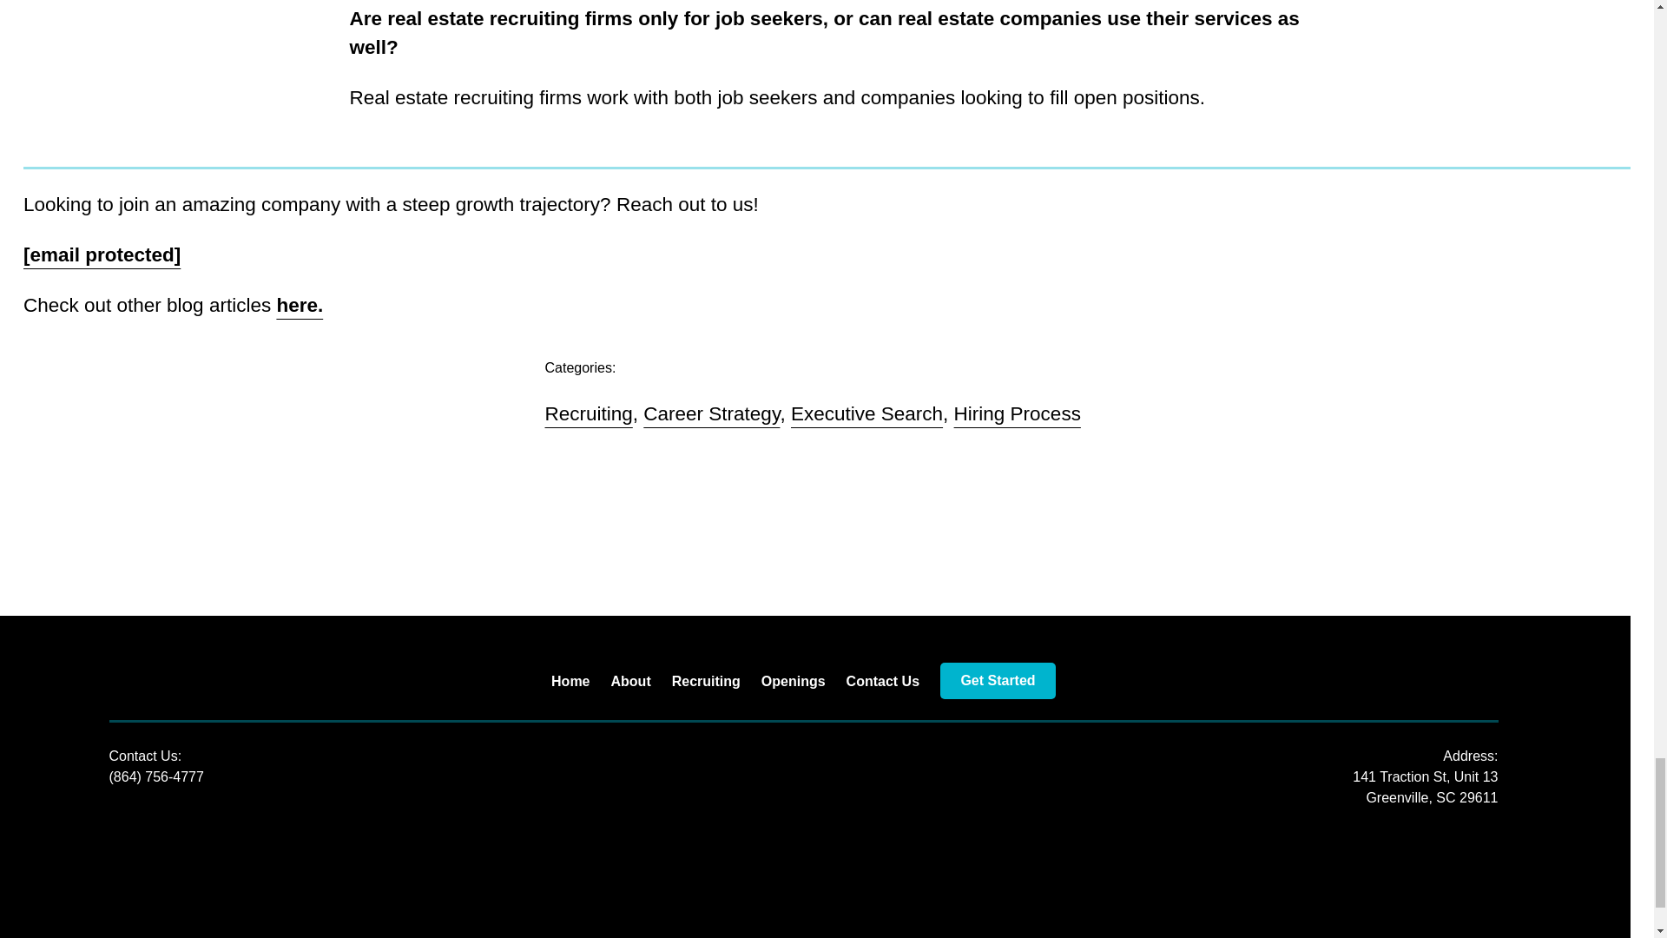 The image size is (1667, 938). I want to click on Hiring Process, so click(1017, 413).